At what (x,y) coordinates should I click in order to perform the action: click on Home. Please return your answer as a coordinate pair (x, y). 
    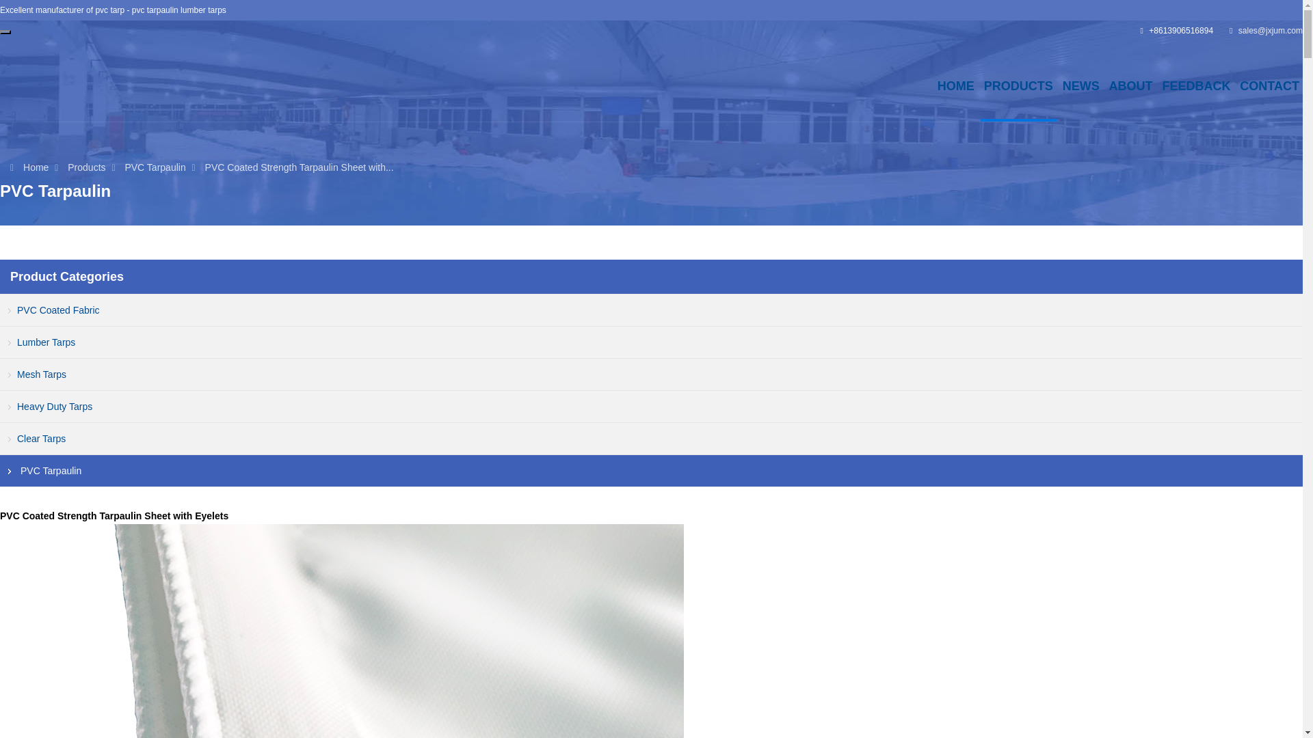
    Looking at the image, I should click on (36, 167).